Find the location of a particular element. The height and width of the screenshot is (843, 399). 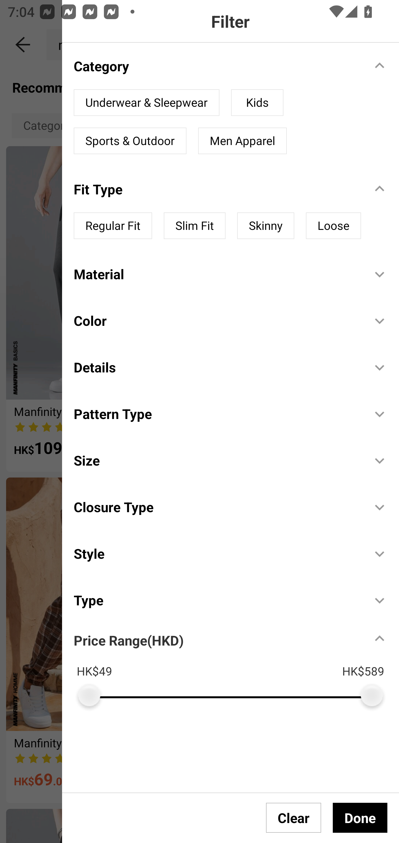

Loose is located at coordinates (334, 226).